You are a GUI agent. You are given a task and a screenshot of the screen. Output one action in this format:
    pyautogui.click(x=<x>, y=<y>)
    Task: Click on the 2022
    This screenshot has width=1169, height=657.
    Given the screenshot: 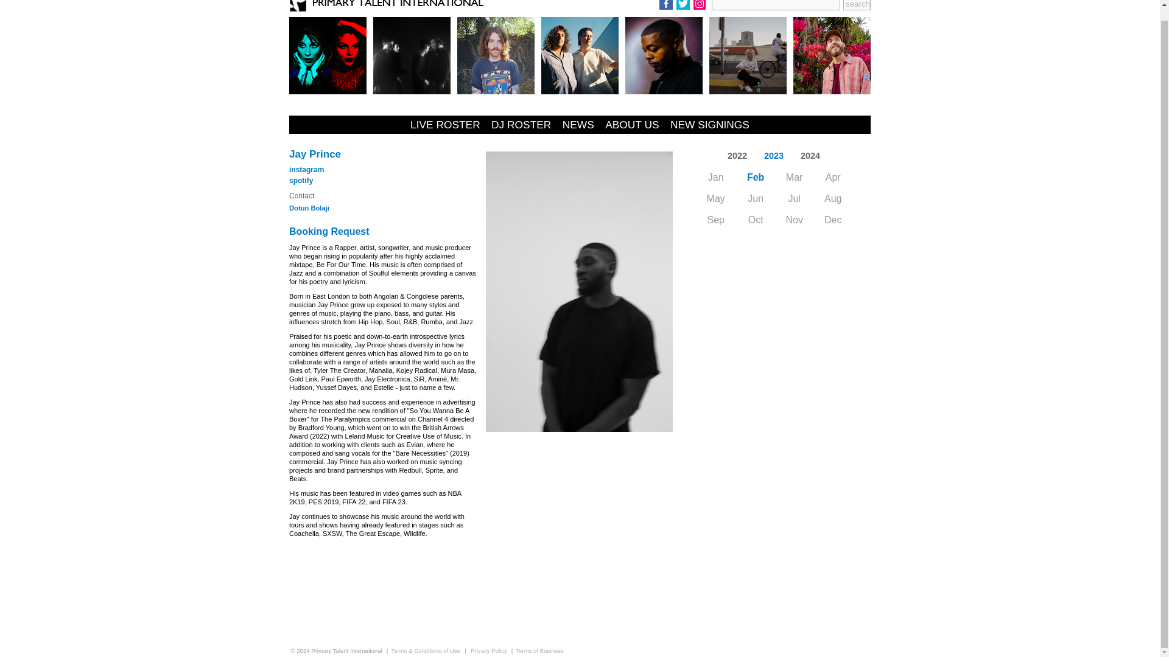 What is the action you would take?
    pyautogui.click(x=737, y=156)
    